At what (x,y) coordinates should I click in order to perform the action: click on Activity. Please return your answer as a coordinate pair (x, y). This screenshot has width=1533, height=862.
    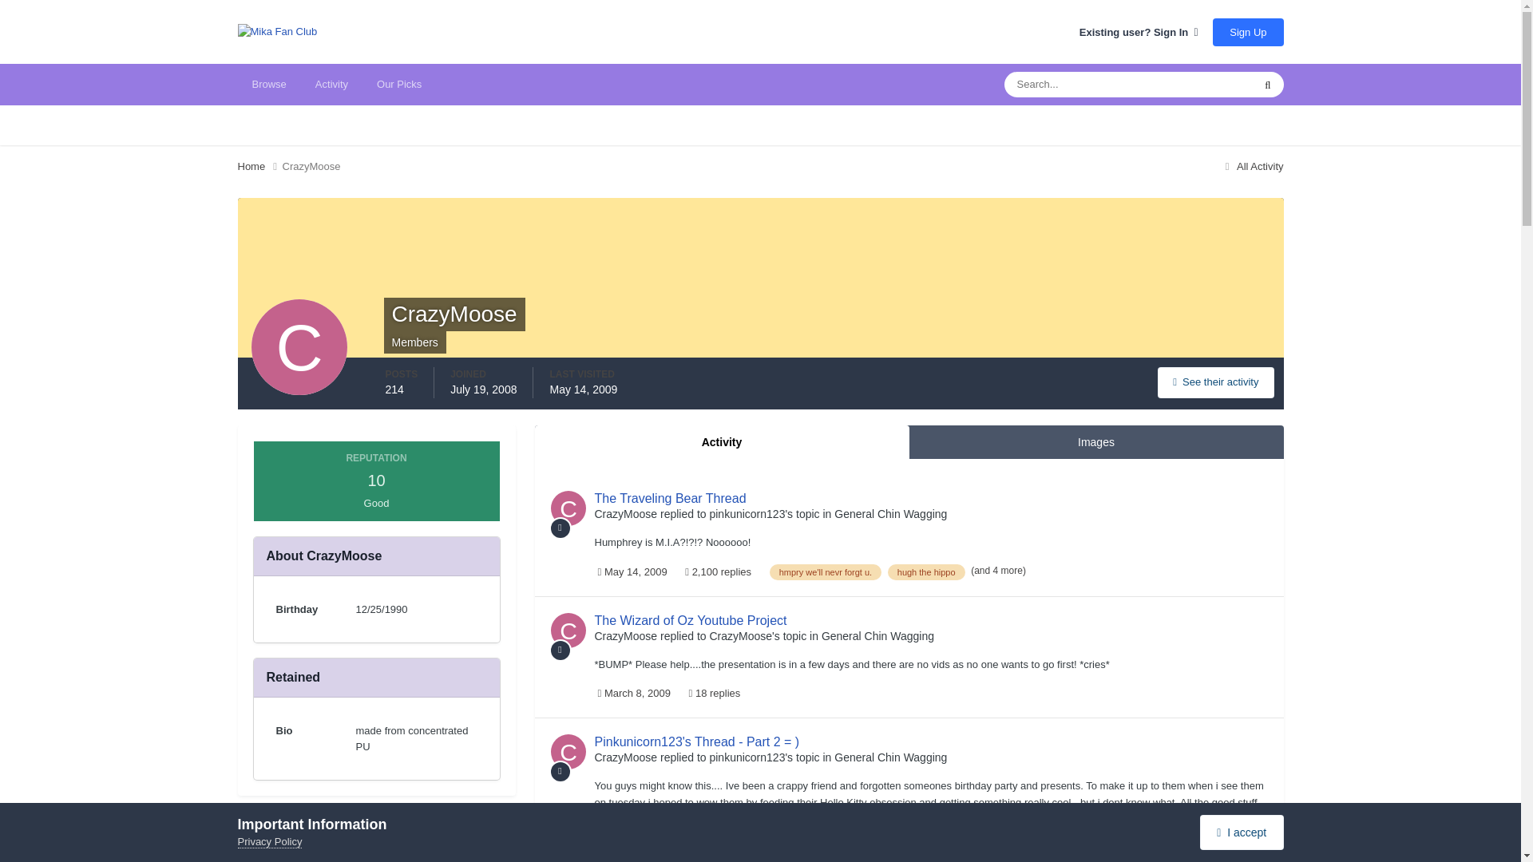
    Looking at the image, I should click on (331, 84).